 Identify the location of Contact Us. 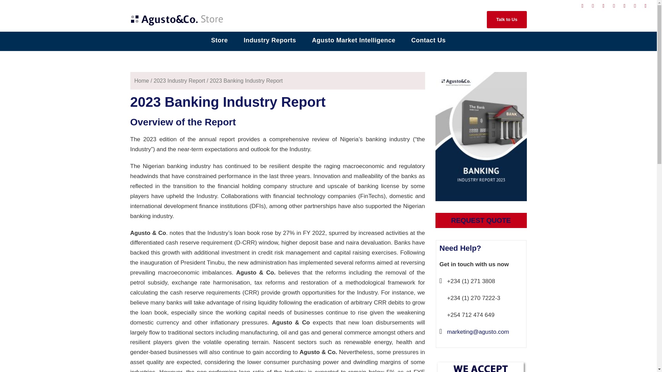
(428, 43).